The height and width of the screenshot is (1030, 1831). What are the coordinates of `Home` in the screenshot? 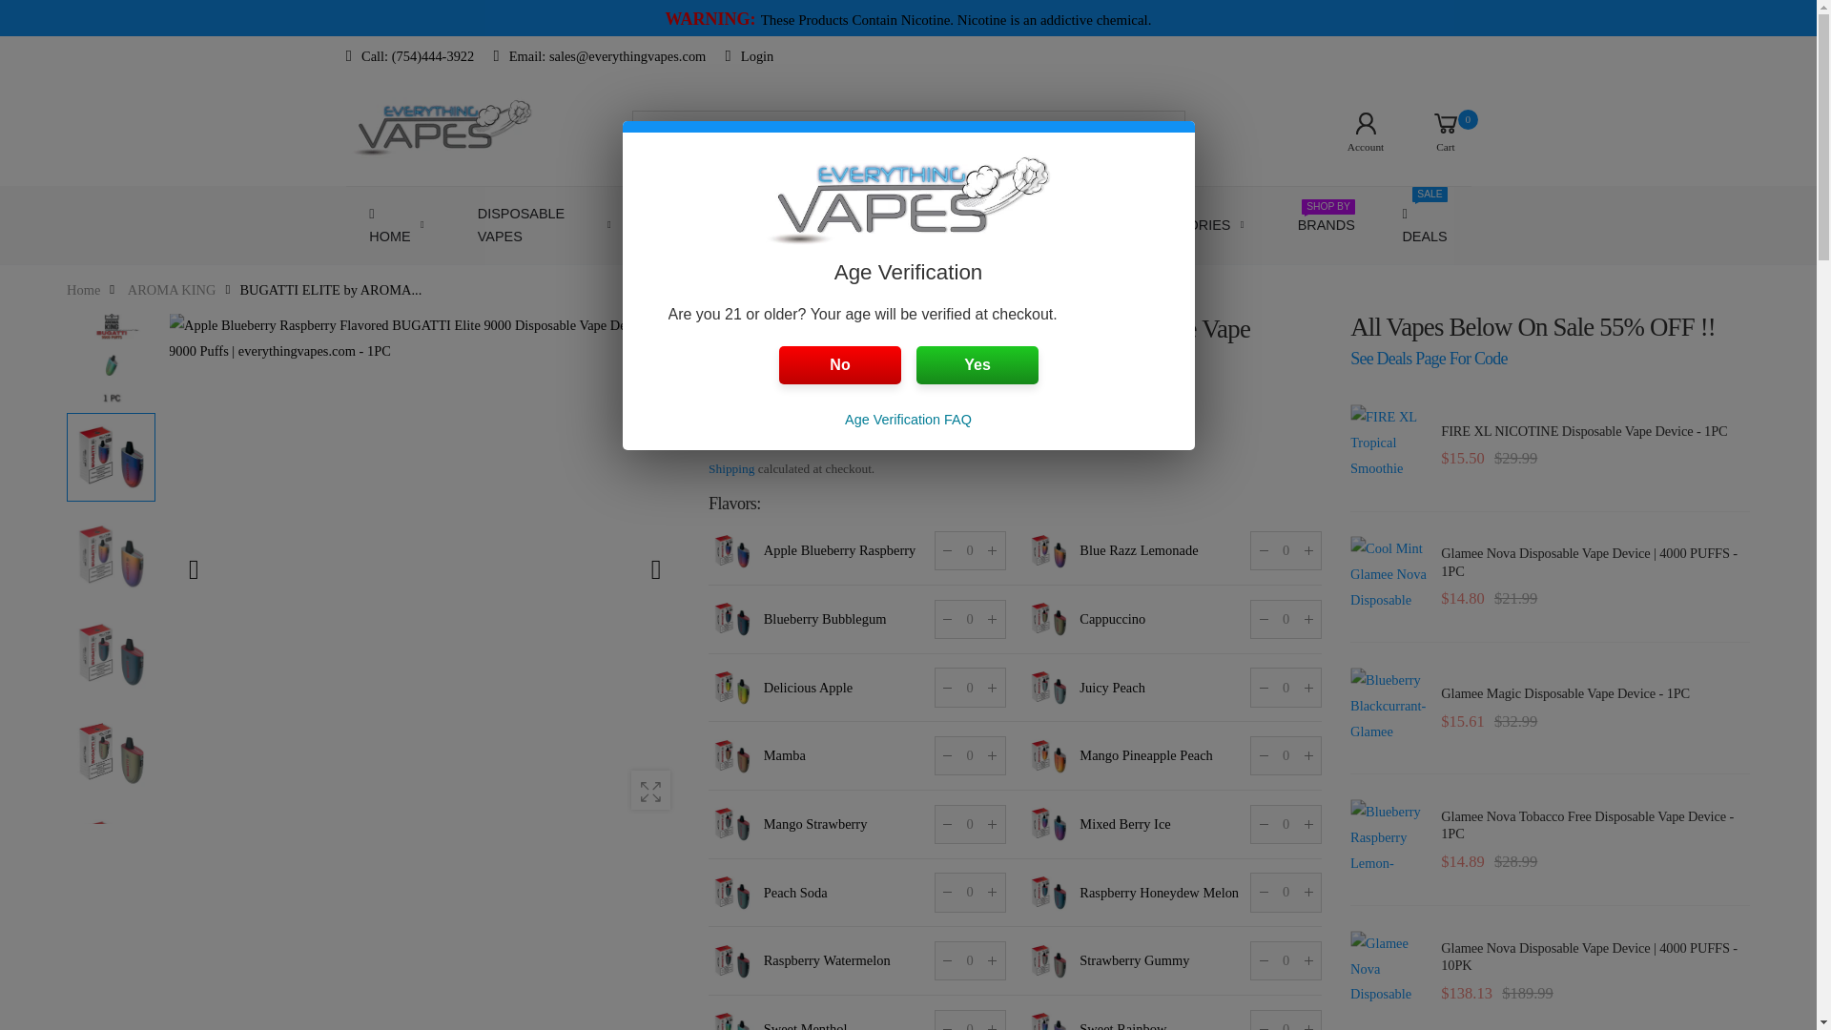 It's located at (83, 290).